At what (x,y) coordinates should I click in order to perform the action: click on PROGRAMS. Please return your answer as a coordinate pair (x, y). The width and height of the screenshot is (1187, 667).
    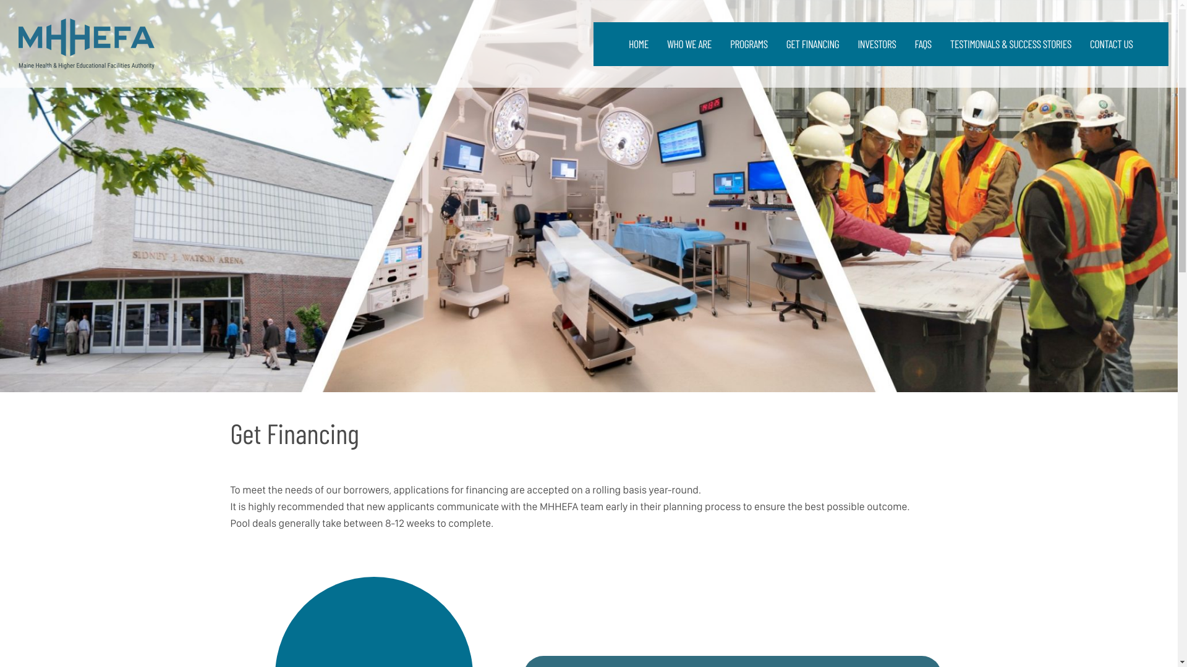
    Looking at the image, I should click on (749, 43).